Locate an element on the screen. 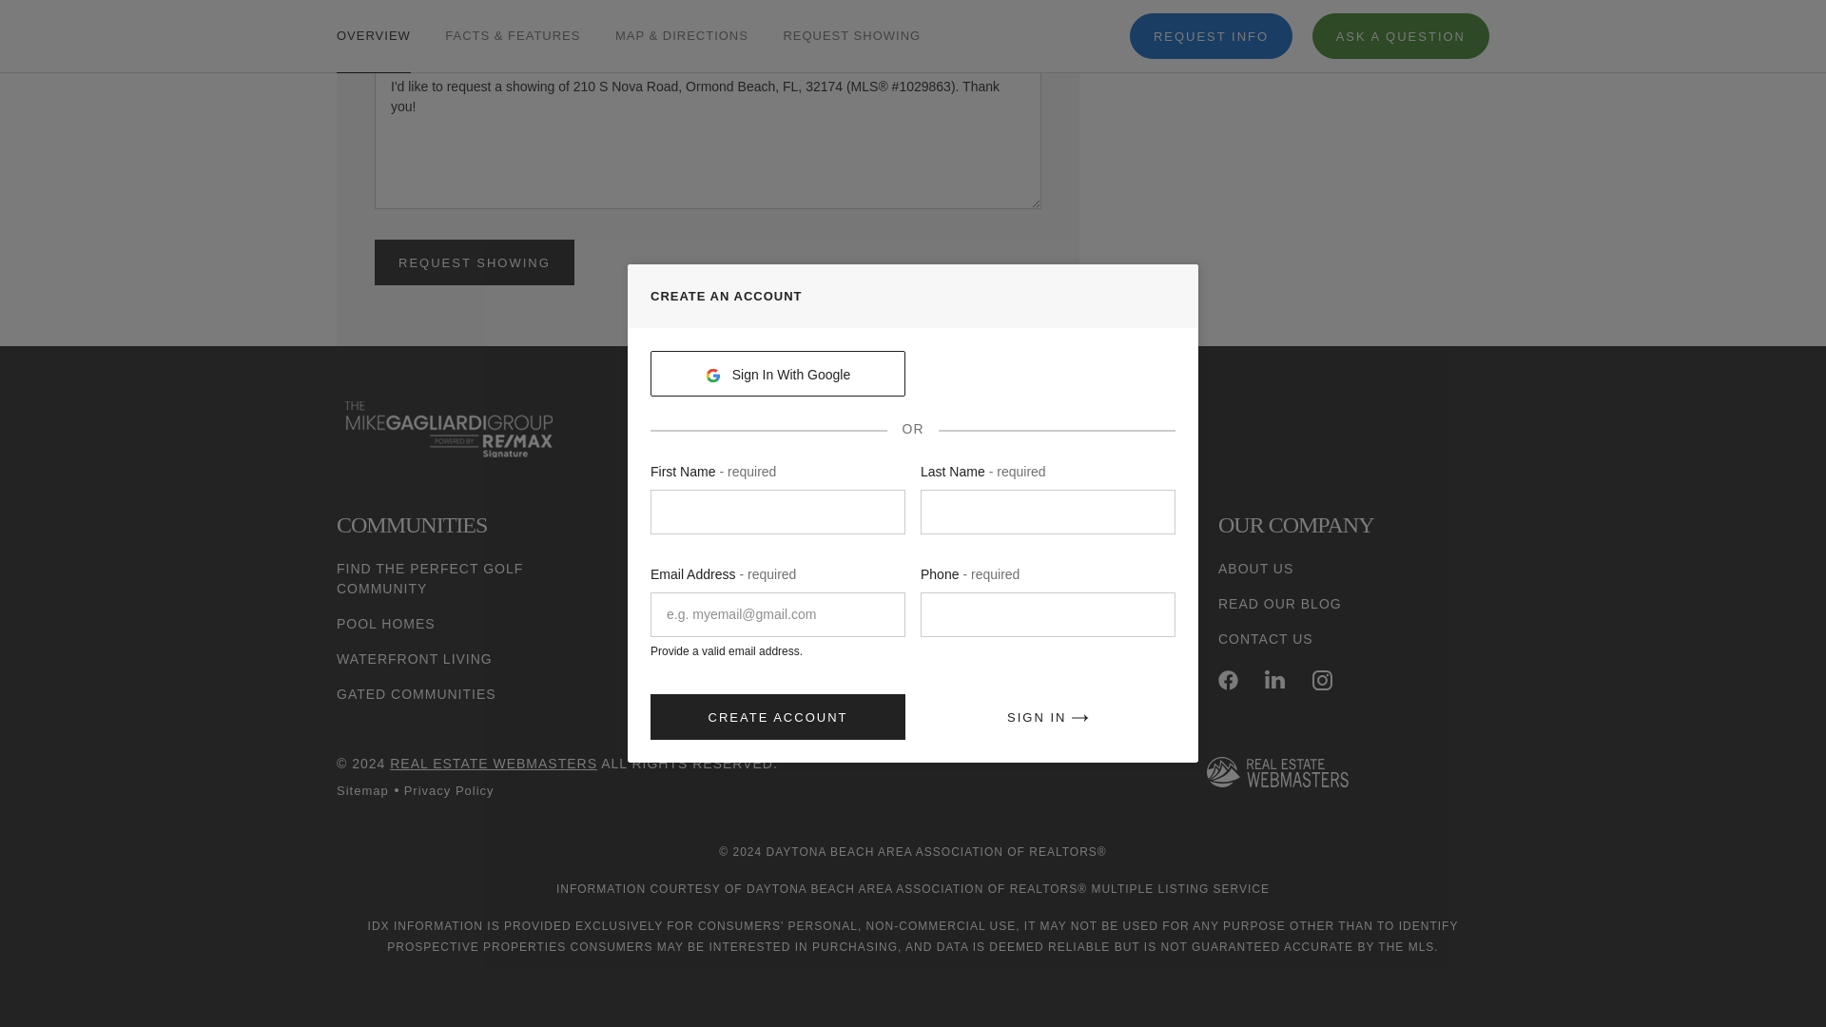 This screenshot has height=1027, width=1826. LINKEDIN is located at coordinates (1274, 680).